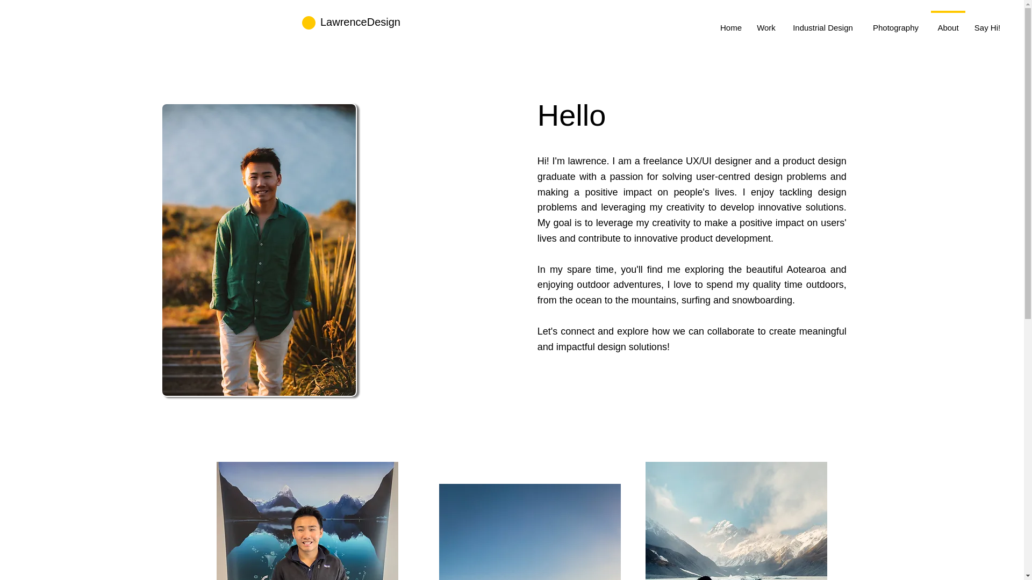 The width and height of the screenshot is (1032, 580). I want to click on Work, so click(766, 23).